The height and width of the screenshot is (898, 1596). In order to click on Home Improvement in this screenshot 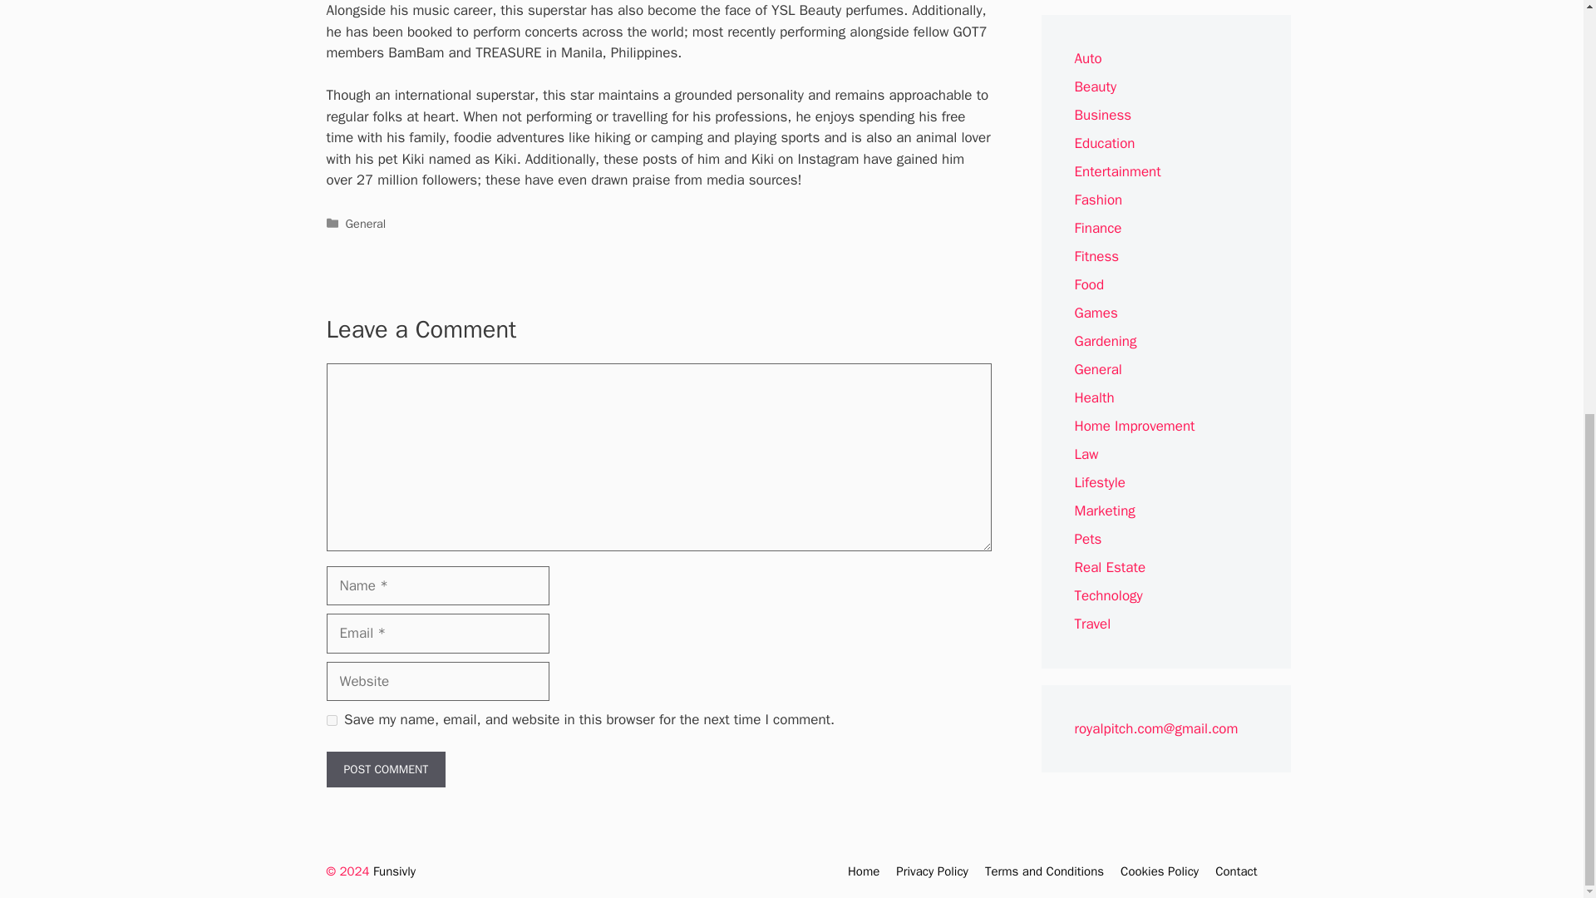, I will do `click(1134, 426)`.